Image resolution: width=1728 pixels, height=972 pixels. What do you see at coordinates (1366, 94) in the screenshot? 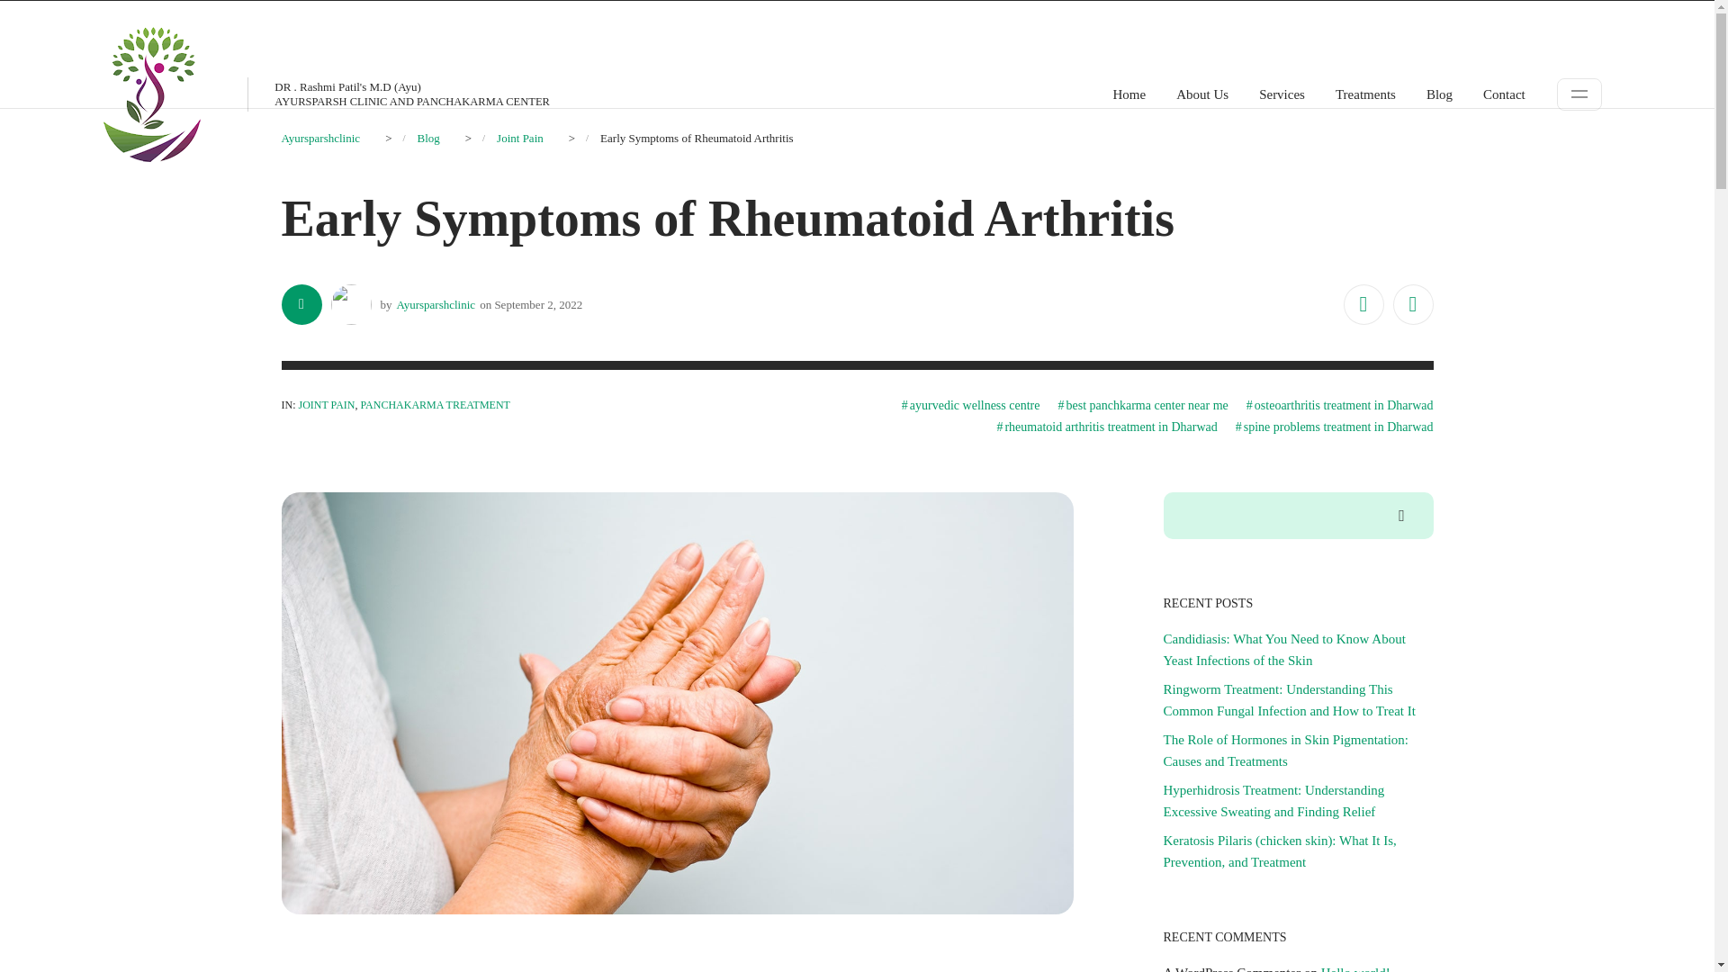
I see `Treatments` at bounding box center [1366, 94].